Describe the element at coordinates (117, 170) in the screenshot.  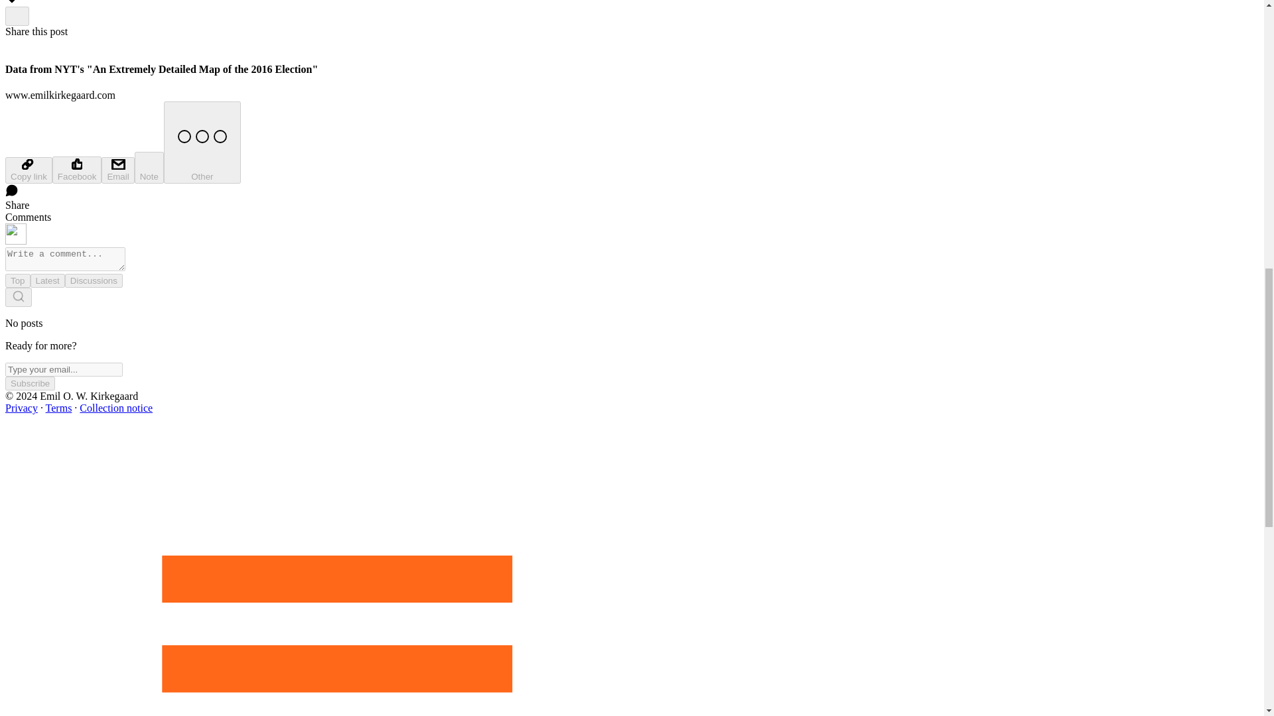
I see `Email` at that location.